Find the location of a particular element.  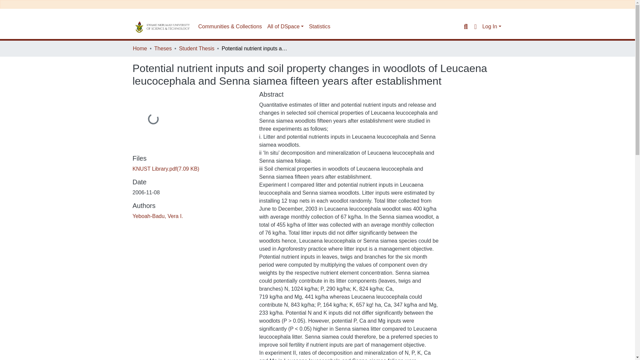

Statistics is located at coordinates (319, 27).